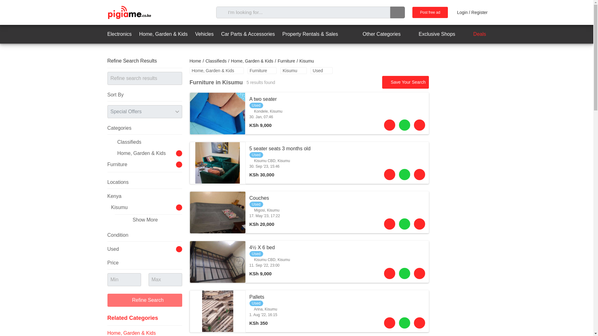 This screenshot has height=336, width=598. I want to click on Furniture, so click(309, 212).